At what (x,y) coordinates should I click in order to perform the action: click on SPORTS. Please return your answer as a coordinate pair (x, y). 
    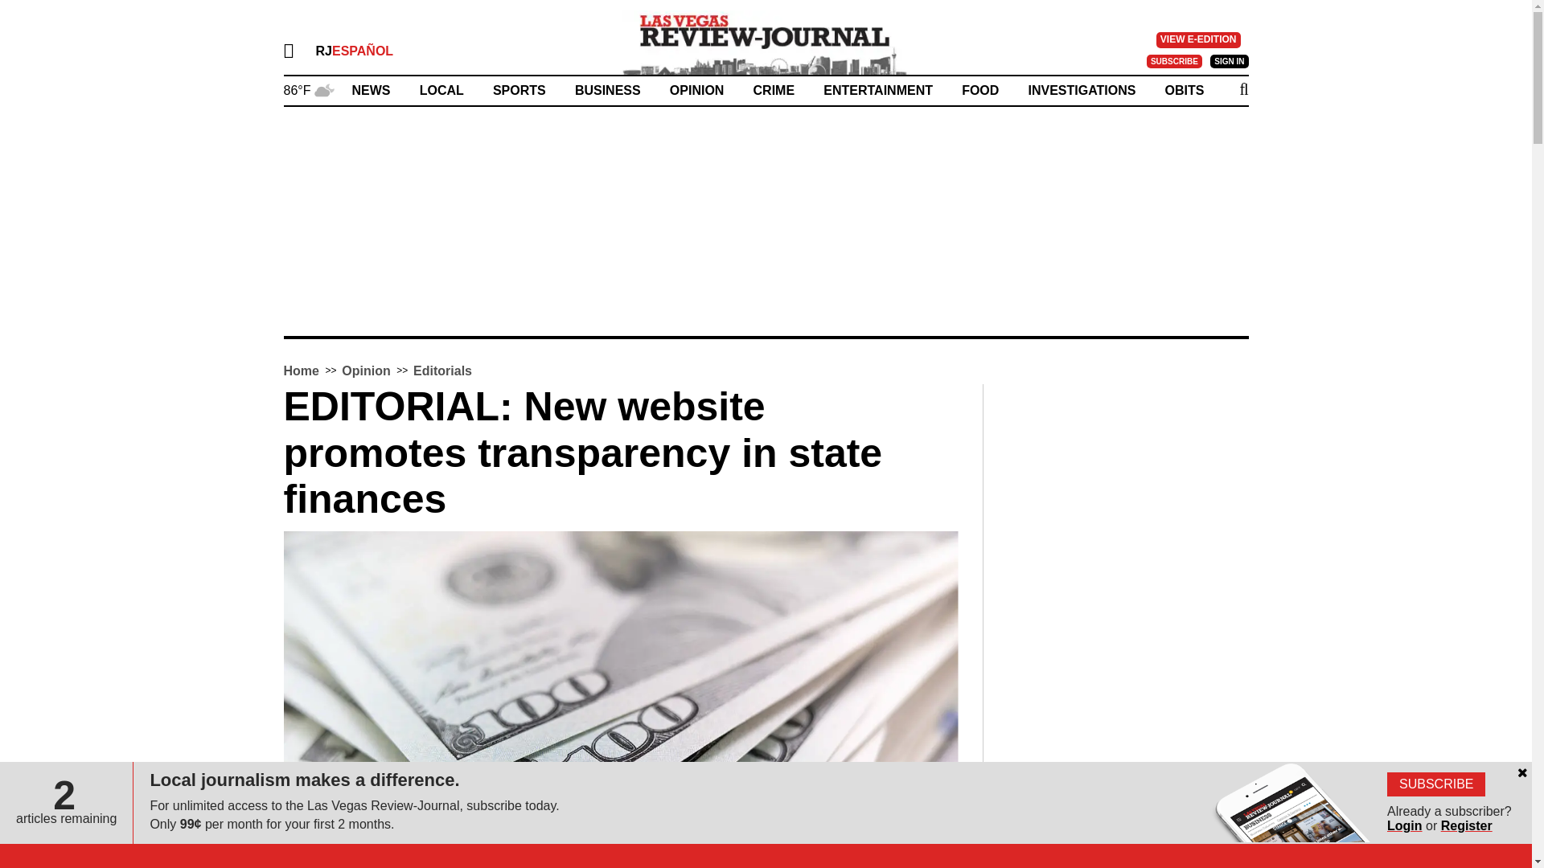
    Looking at the image, I should click on (519, 90).